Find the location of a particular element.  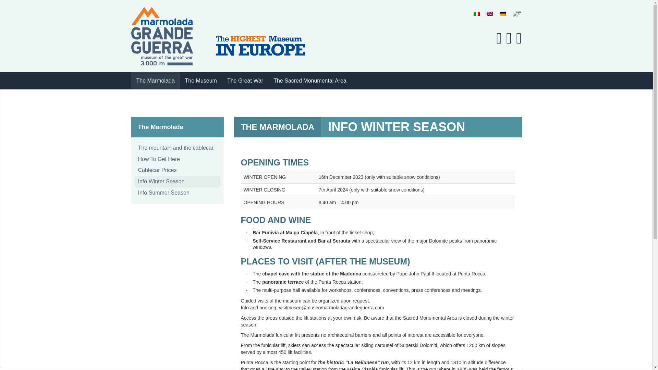

The Museum is located at coordinates (201, 81).